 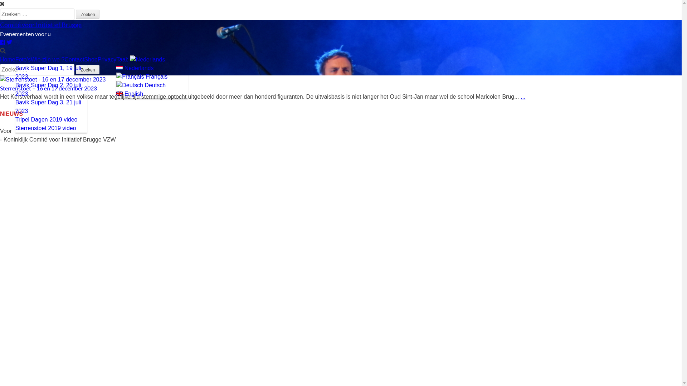 I want to click on Sterrenstoet 2019 video, so click(x=51, y=128).